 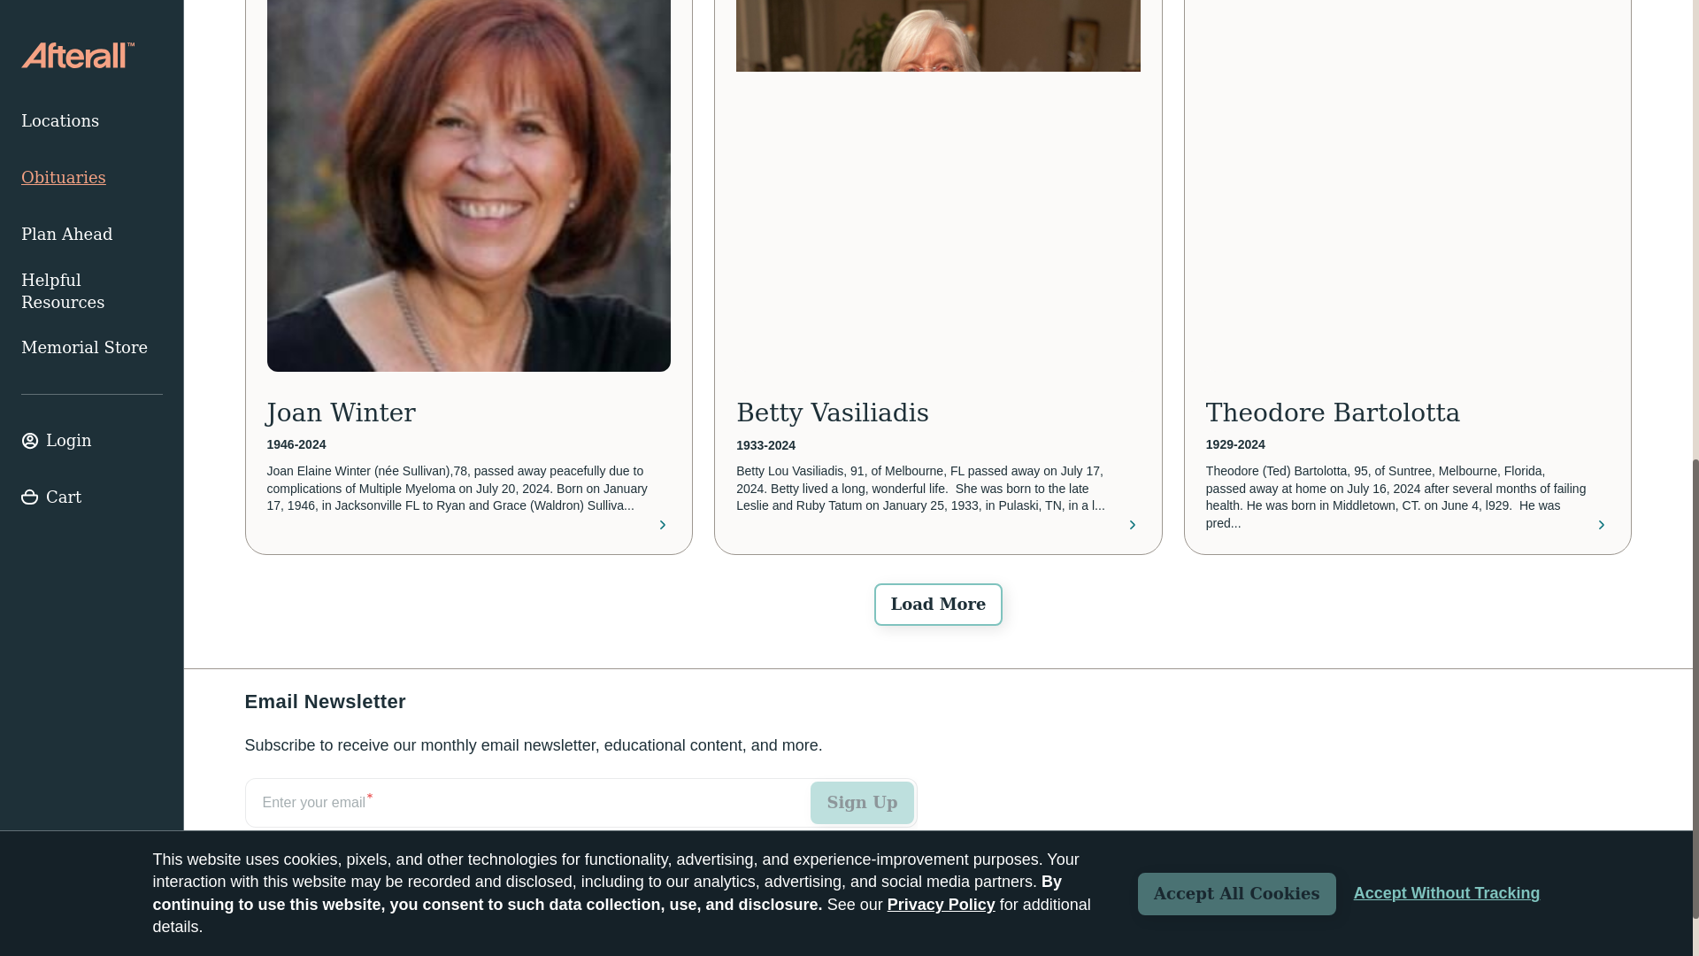 What do you see at coordinates (862, 802) in the screenshot?
I see `Sign Up` at bounding box center [862, 802].